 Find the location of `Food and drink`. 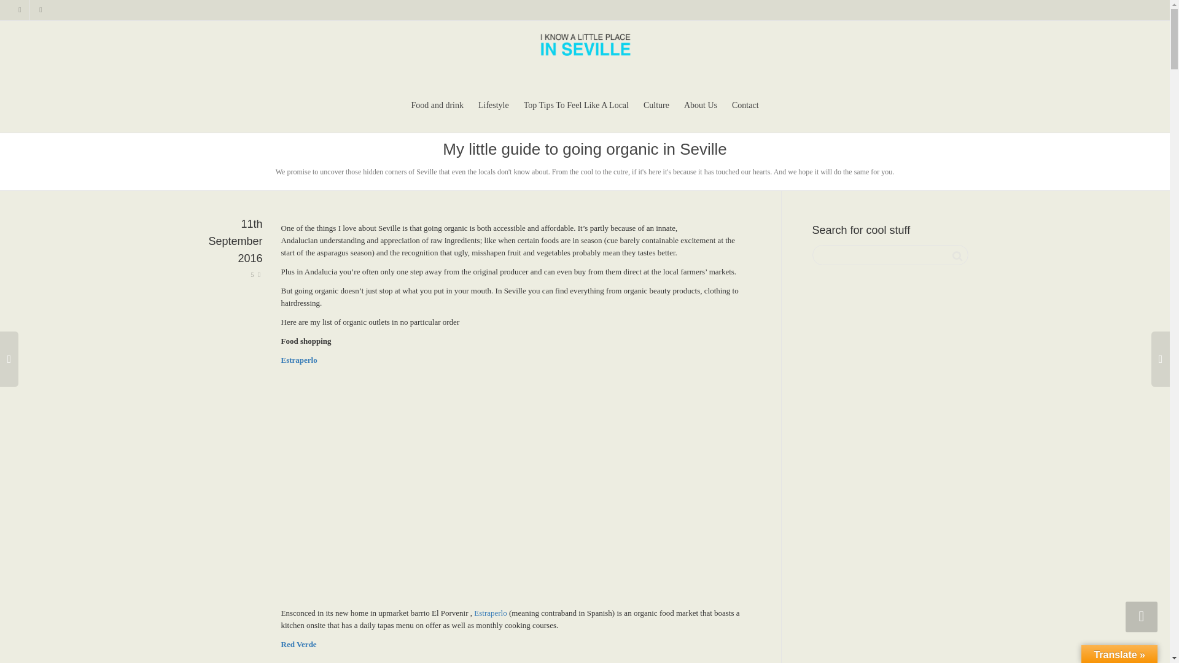

Food and drink is located at coordinates (437, 106).